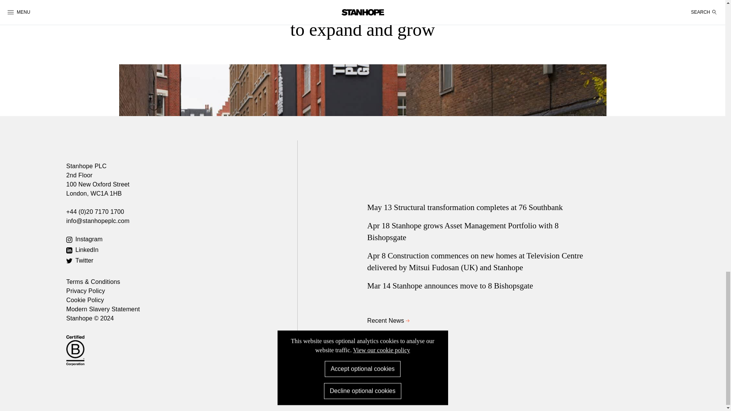  I want to click on Privacy Policy, so click(86, 291).